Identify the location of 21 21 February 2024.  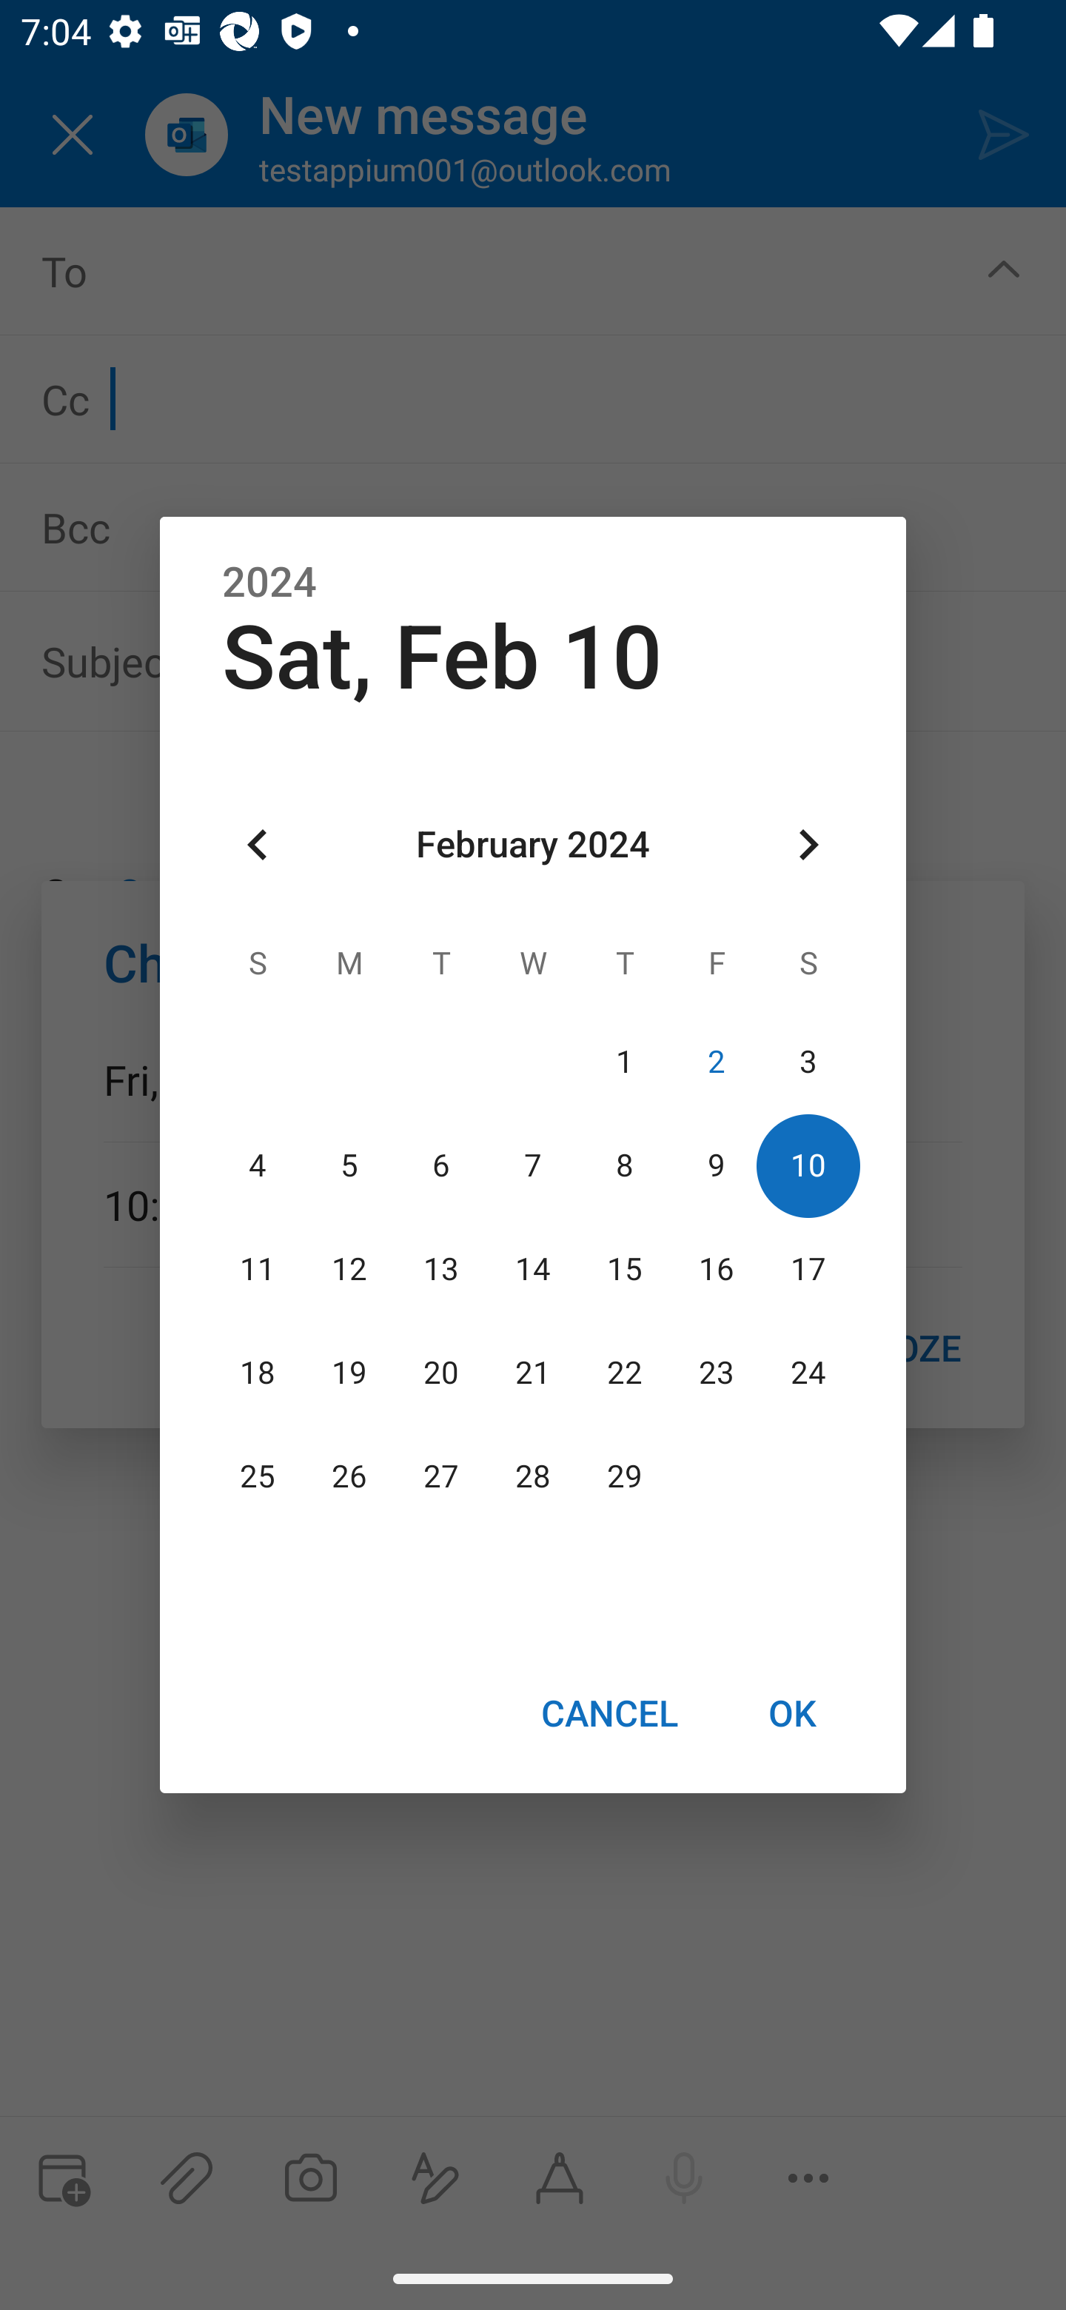
(533, 1373).